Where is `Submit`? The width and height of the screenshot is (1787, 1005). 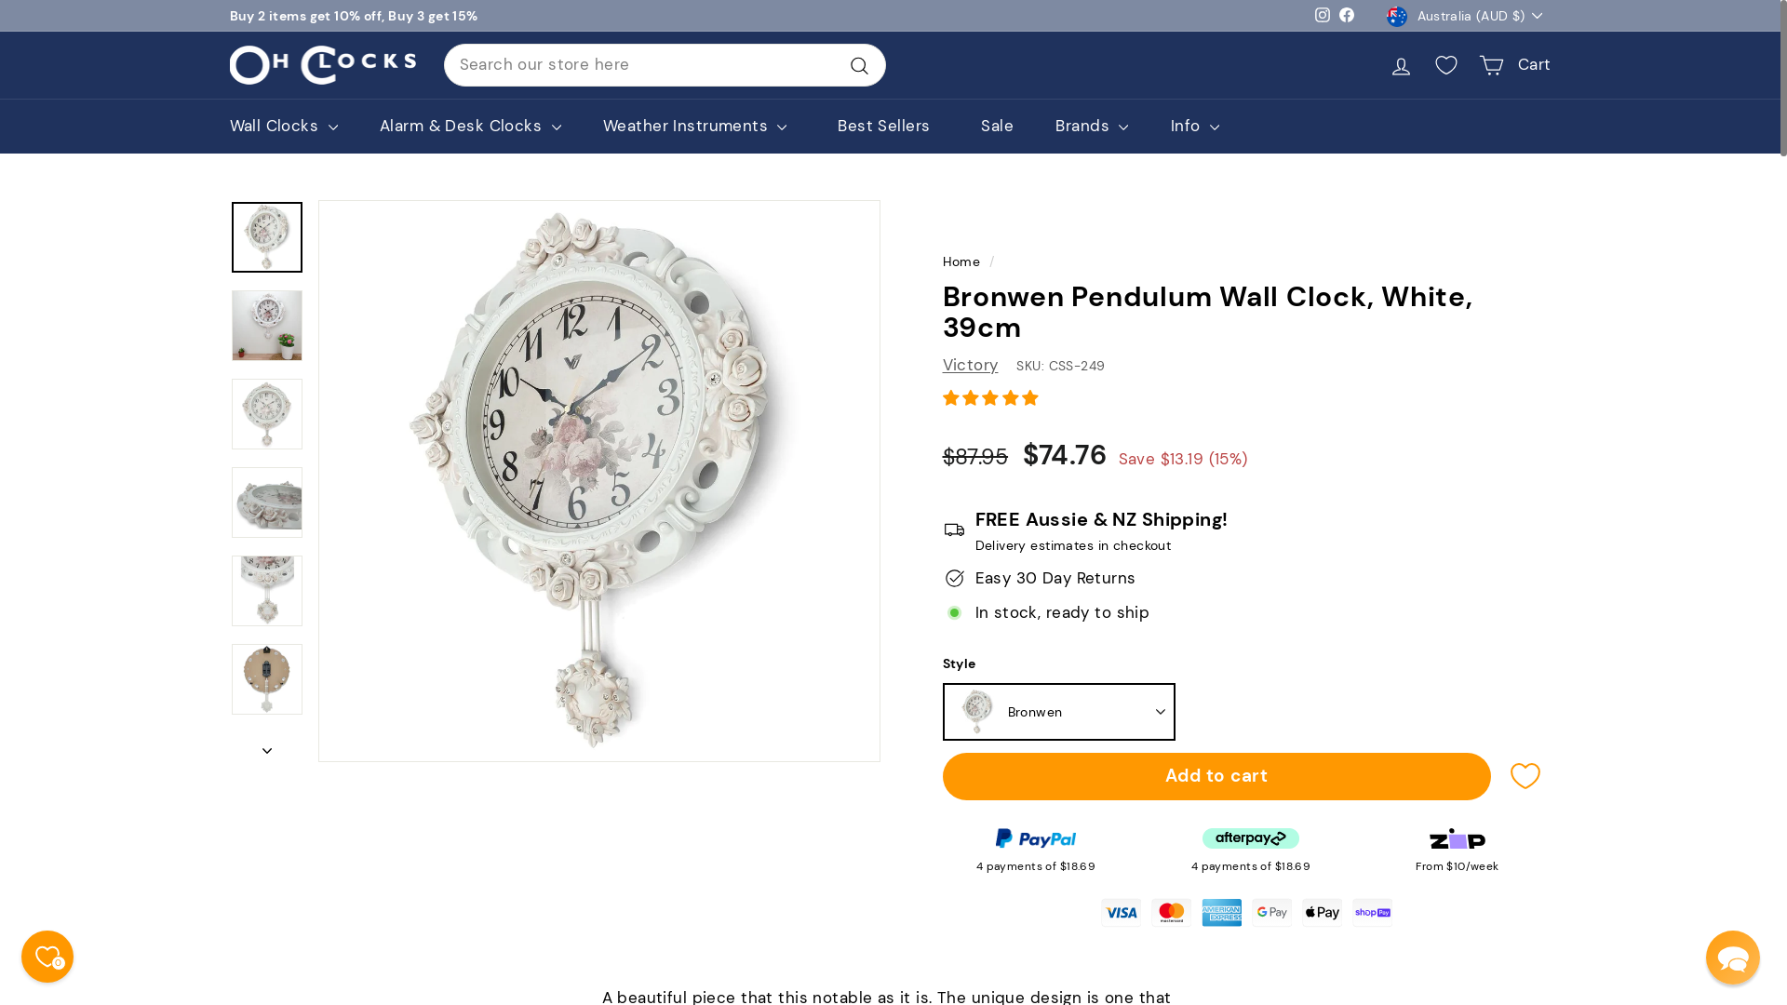 Submit is located at coordinates (38, 20).